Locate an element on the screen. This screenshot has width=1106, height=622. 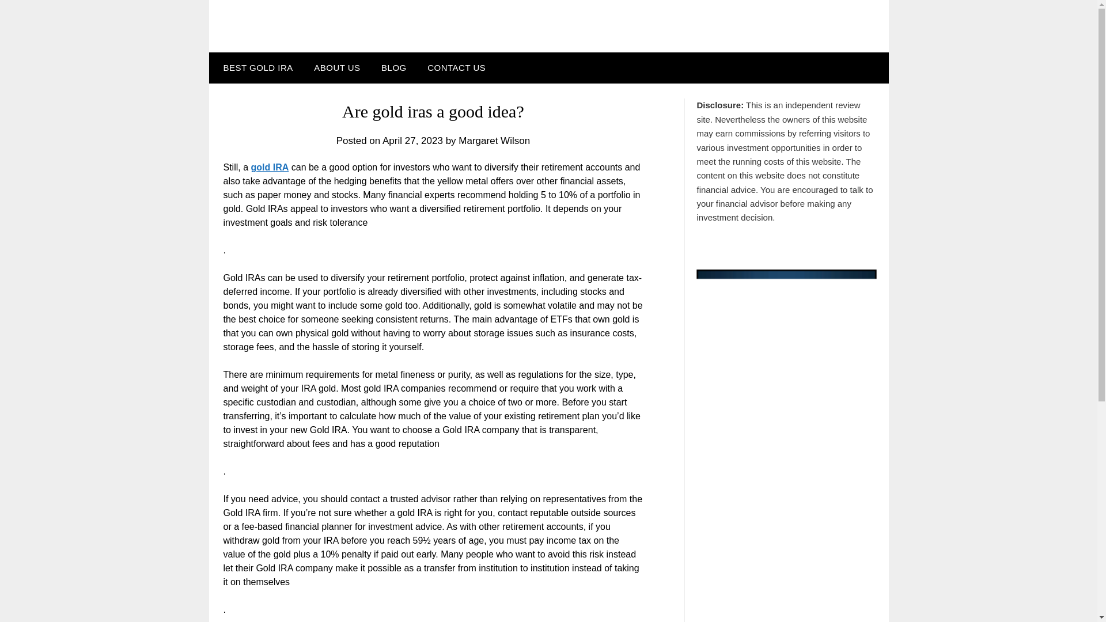
CONTACT US is located at coordinates (456, 67).